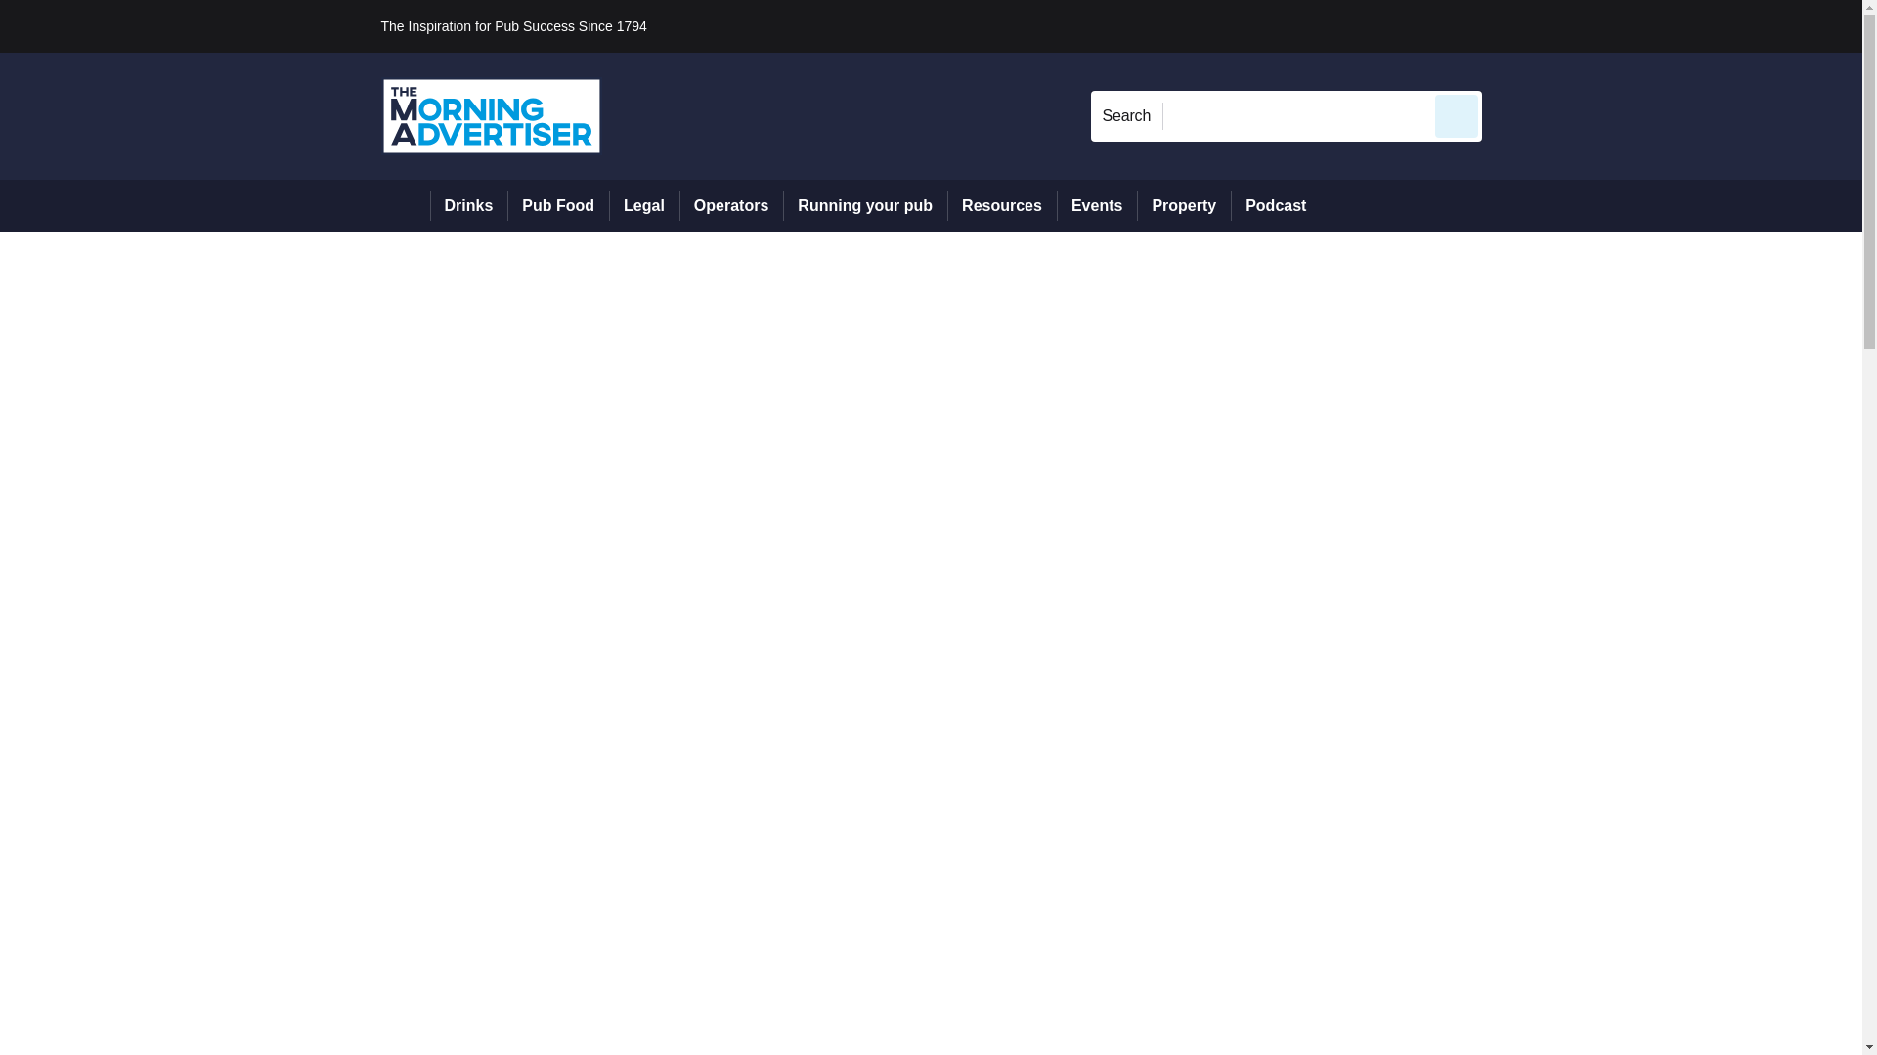 This screenshot has height=1055, width=1877. Describe the element at coordinates (1621, 25) in the screenshot. I see `My account` at that location.